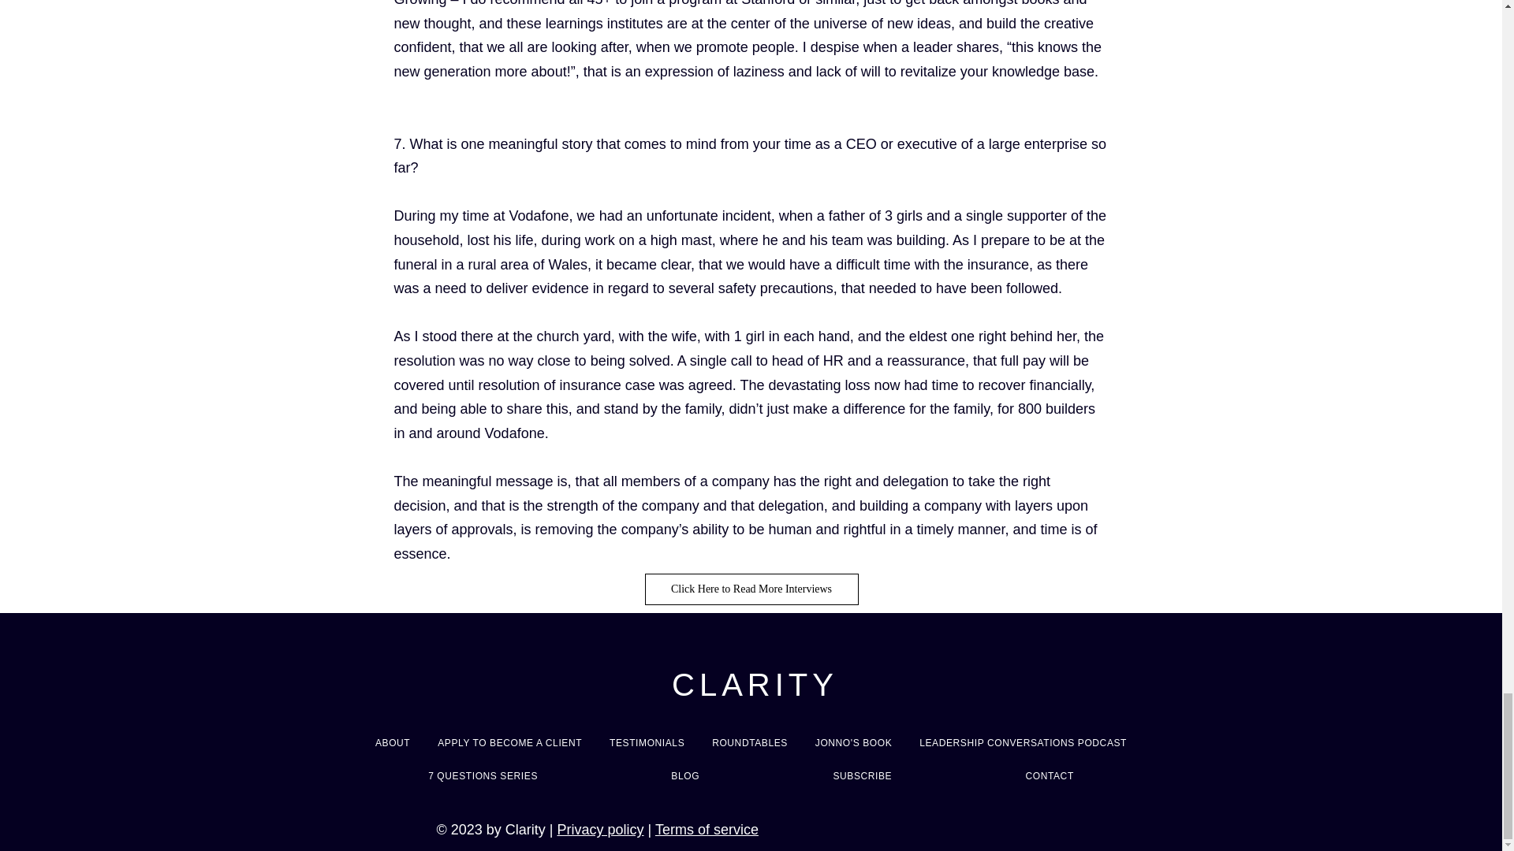  What do you see at coordinates (685, 775) in the screenshot?
I see `BLOG` at bounding box center [685, 775].